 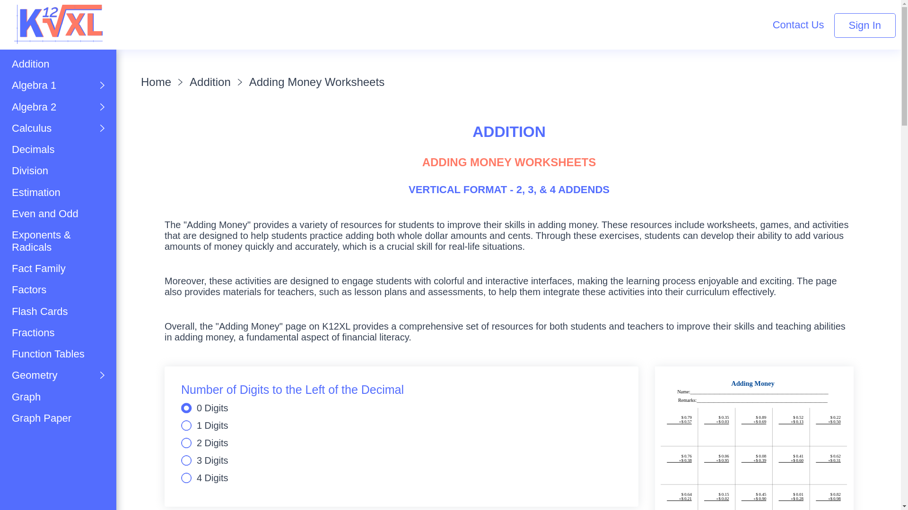 I want to click on Sign In, so click(x=865, y=25).